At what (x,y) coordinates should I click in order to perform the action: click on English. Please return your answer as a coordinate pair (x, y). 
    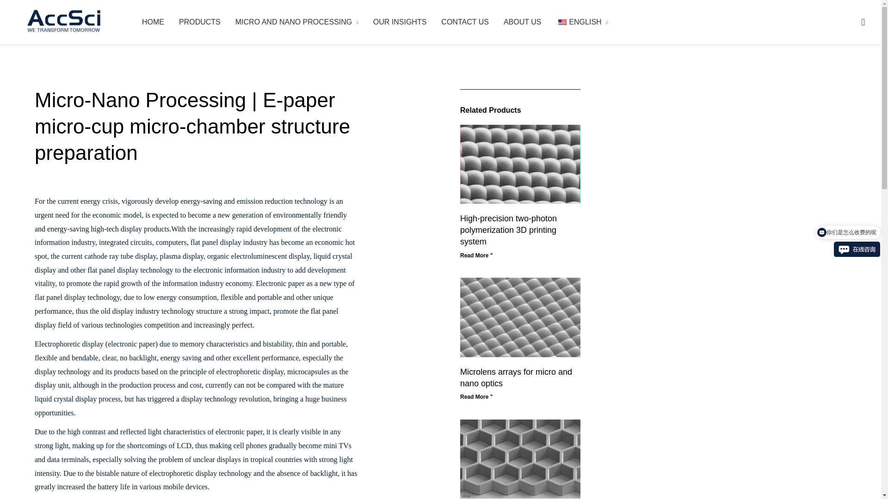
    Looking at the image, I should click on (562, 22).